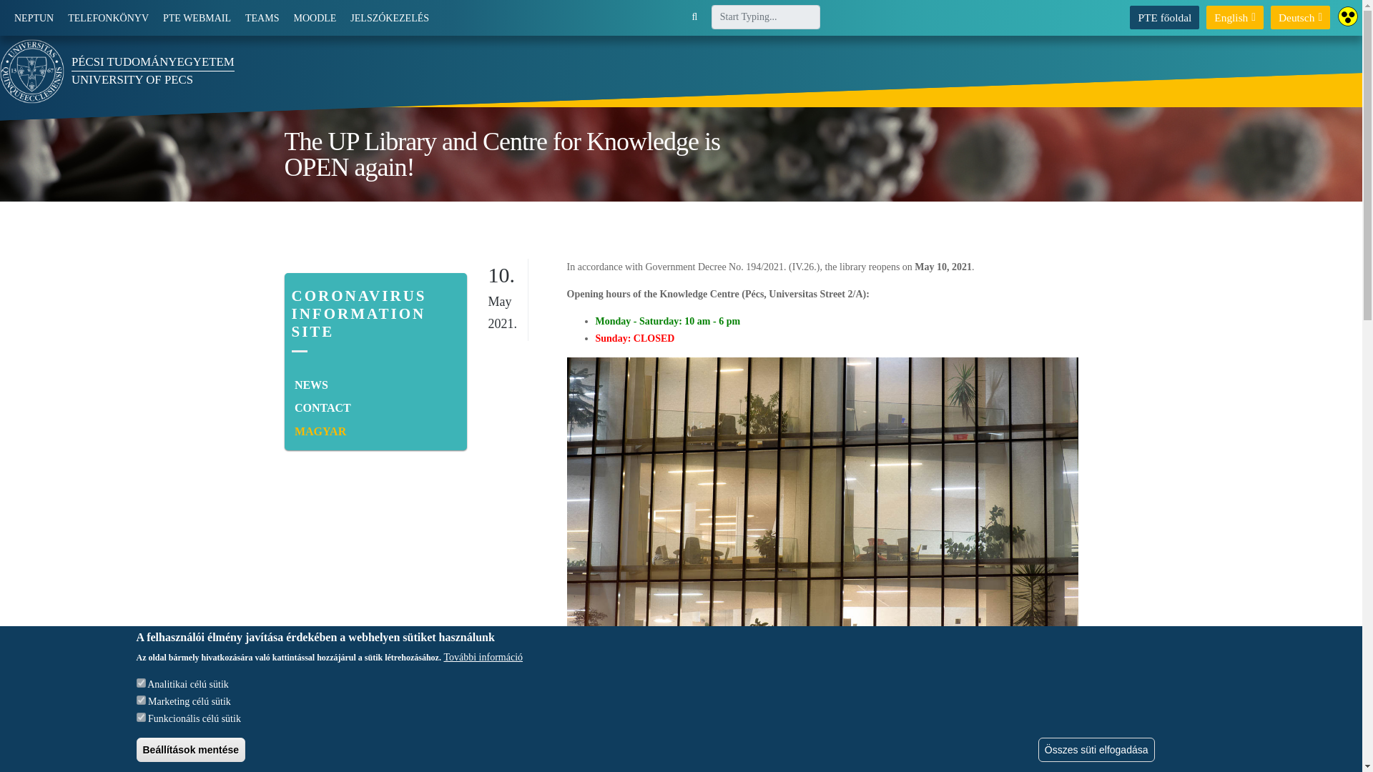  I want to click on Deutsch, so click(1300, 17).